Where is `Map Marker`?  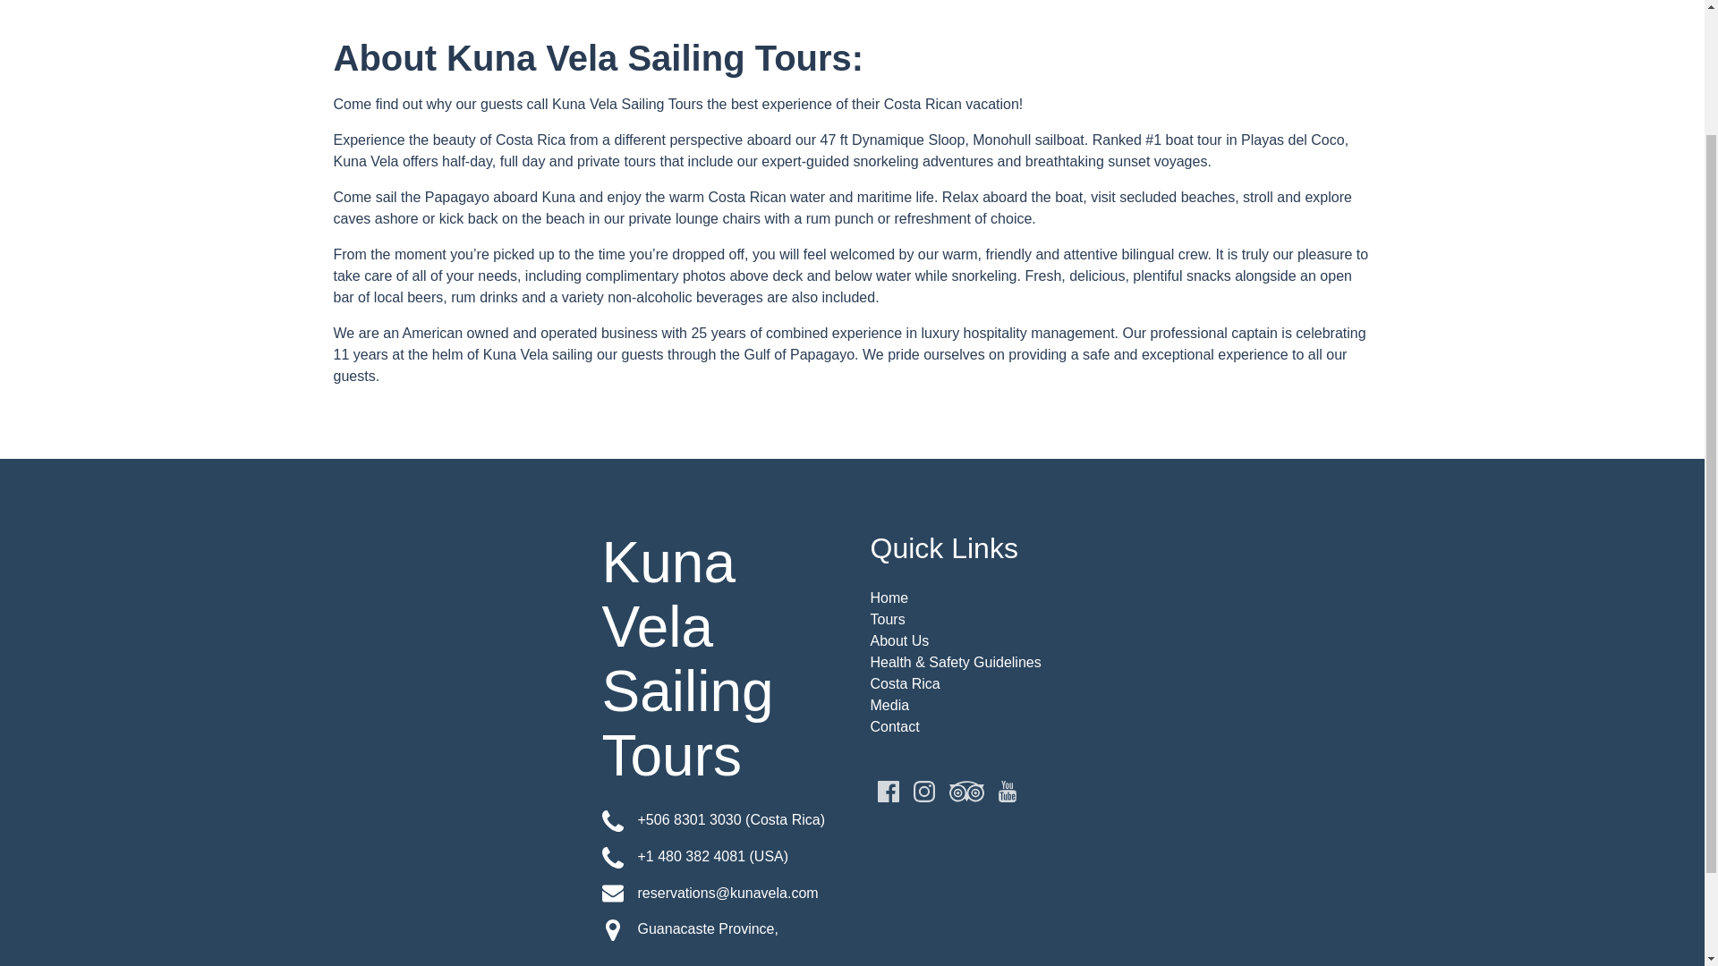
Map Marker is located at coordinates (612, 930).